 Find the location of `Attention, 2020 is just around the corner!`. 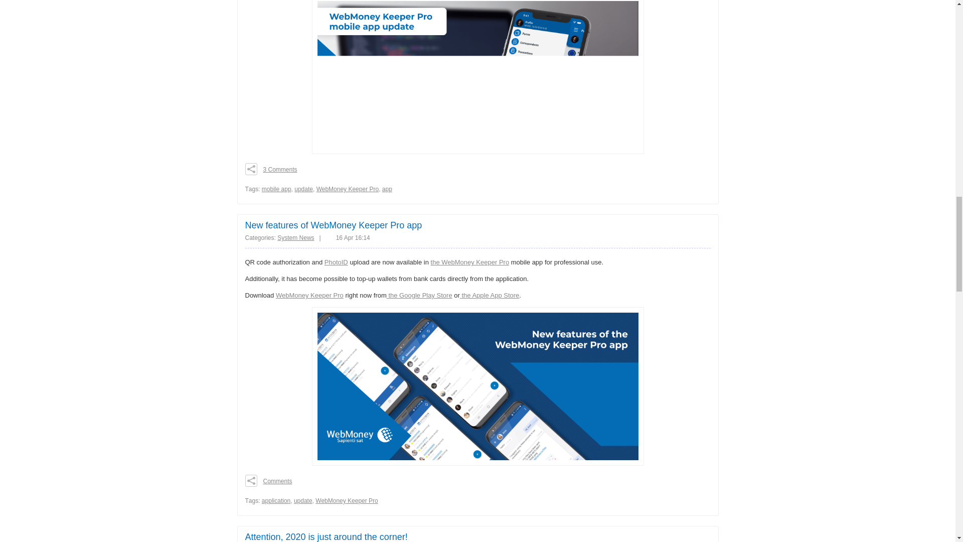

Attention, 2020 is just around the corner! is located at coordinates (326, 537).